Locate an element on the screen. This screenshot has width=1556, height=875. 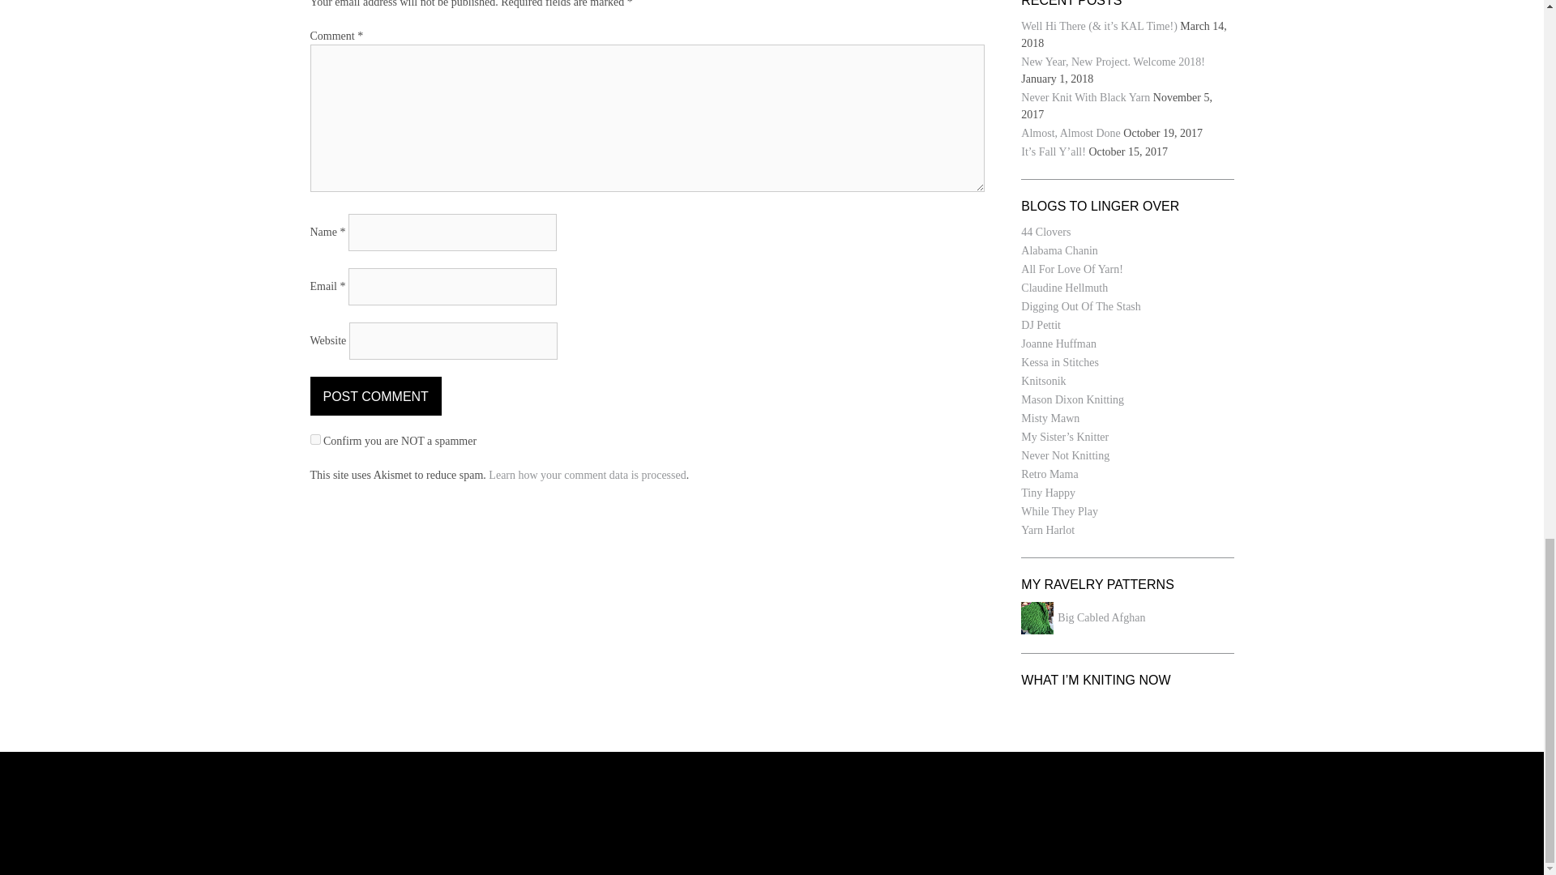
Learn how your comment data is processed is located at coordinates (587, 475).